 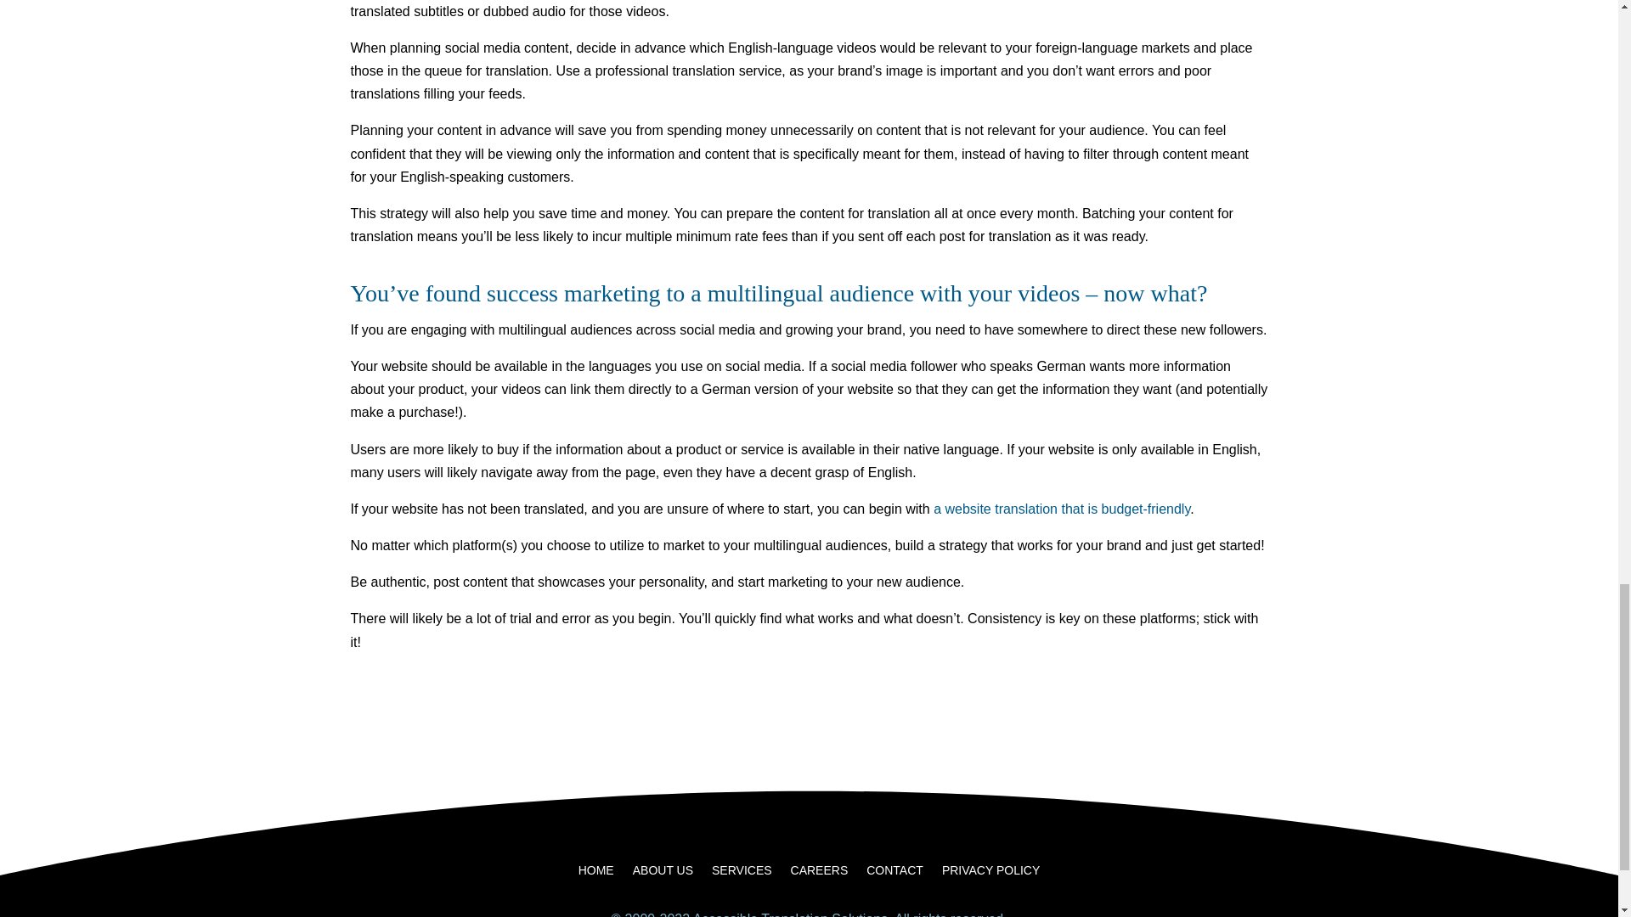 I want to click on SERVICES, so click(x=741, y=874).